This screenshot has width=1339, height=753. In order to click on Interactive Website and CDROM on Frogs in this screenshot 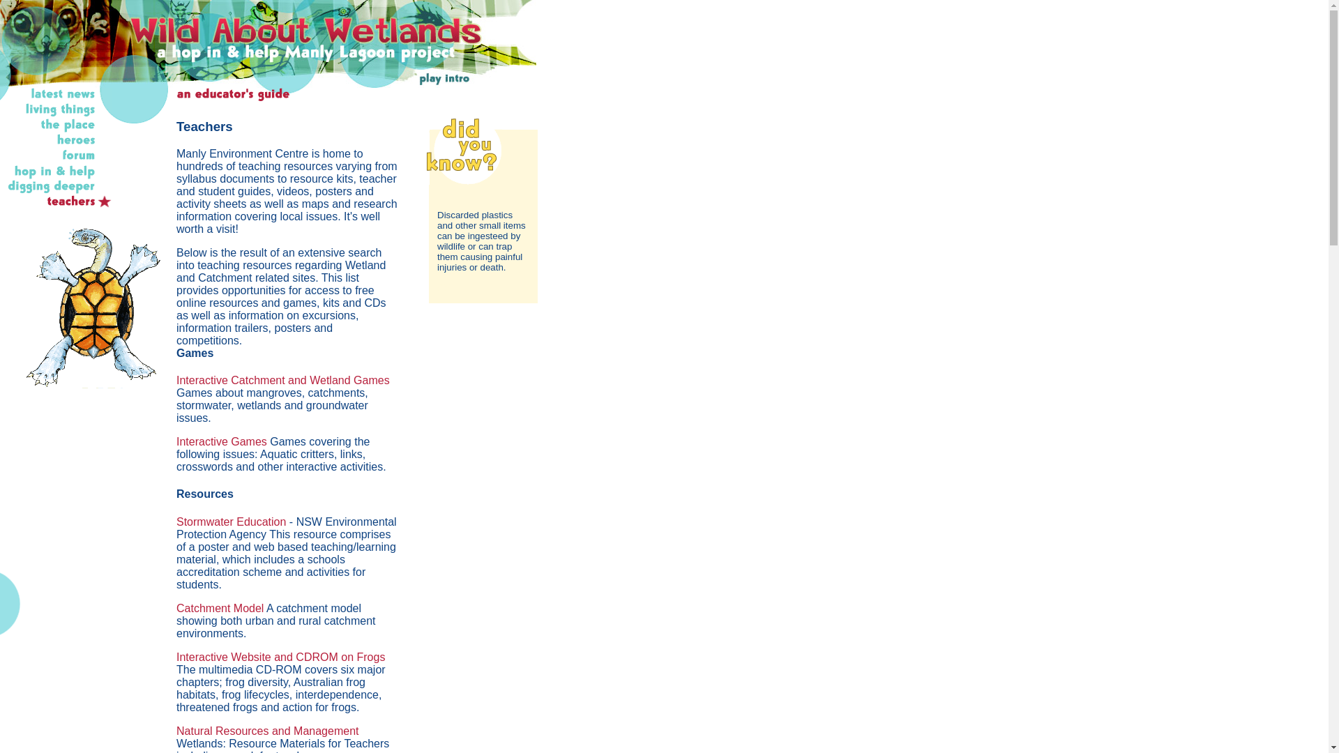, I will do `click(280, 657)`.